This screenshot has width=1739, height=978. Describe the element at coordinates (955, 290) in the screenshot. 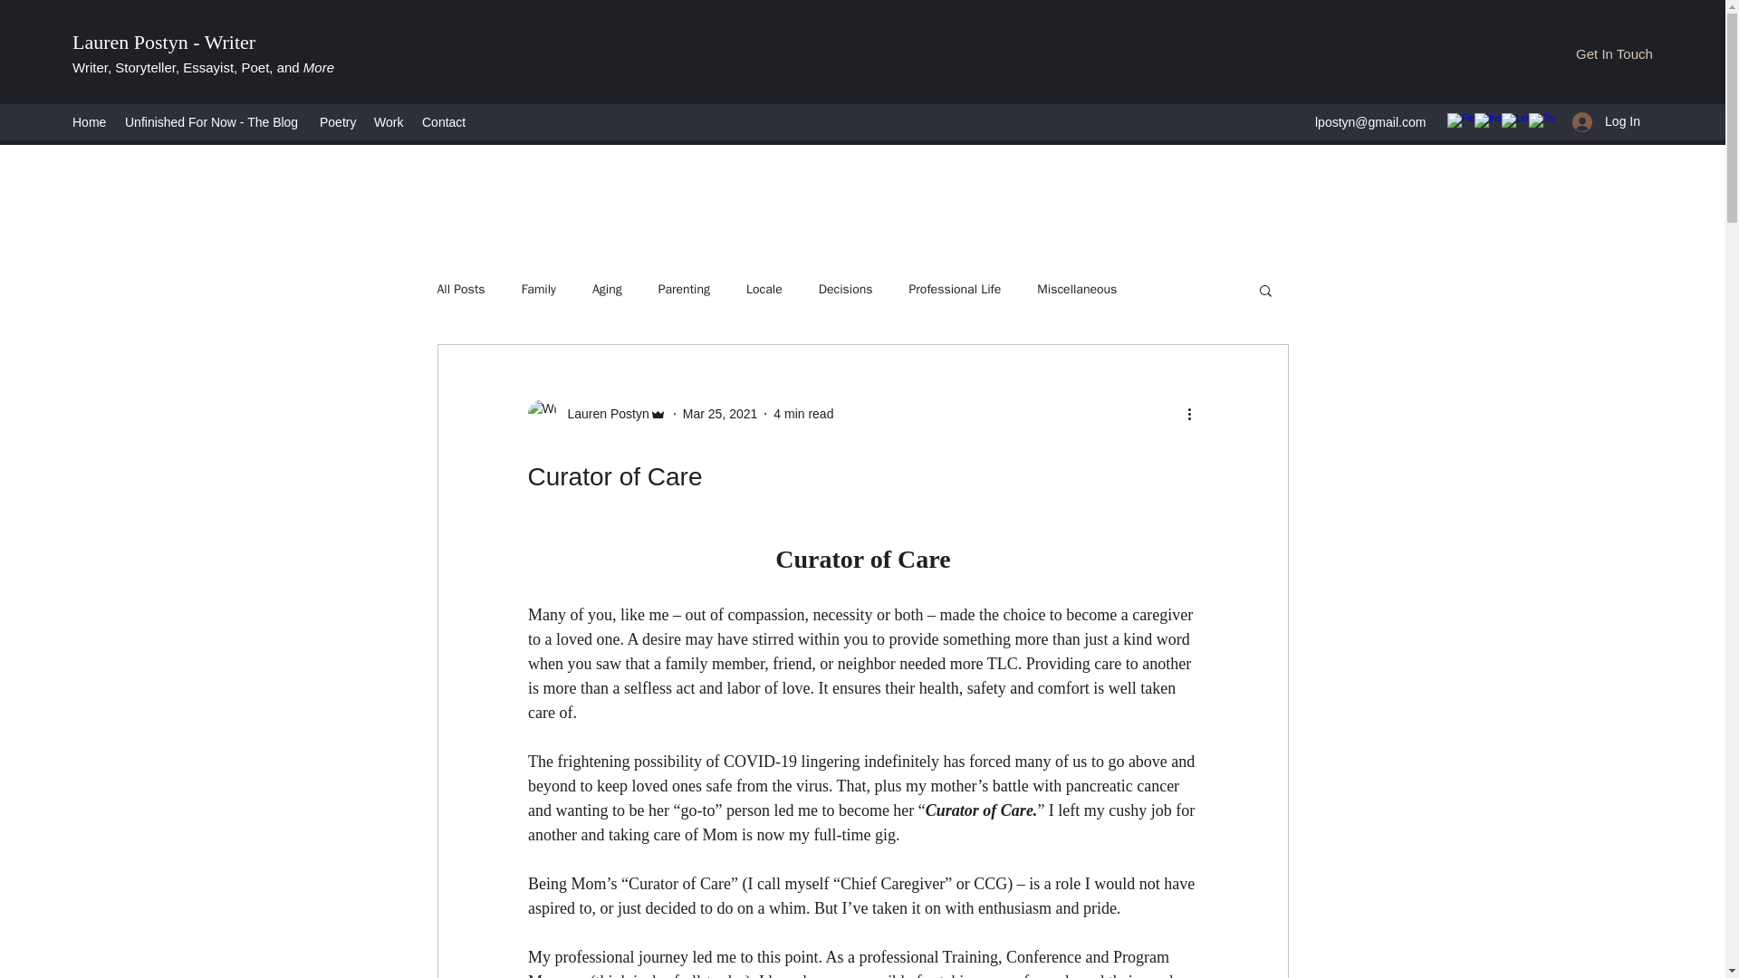

I see `Professional Life` at that location.